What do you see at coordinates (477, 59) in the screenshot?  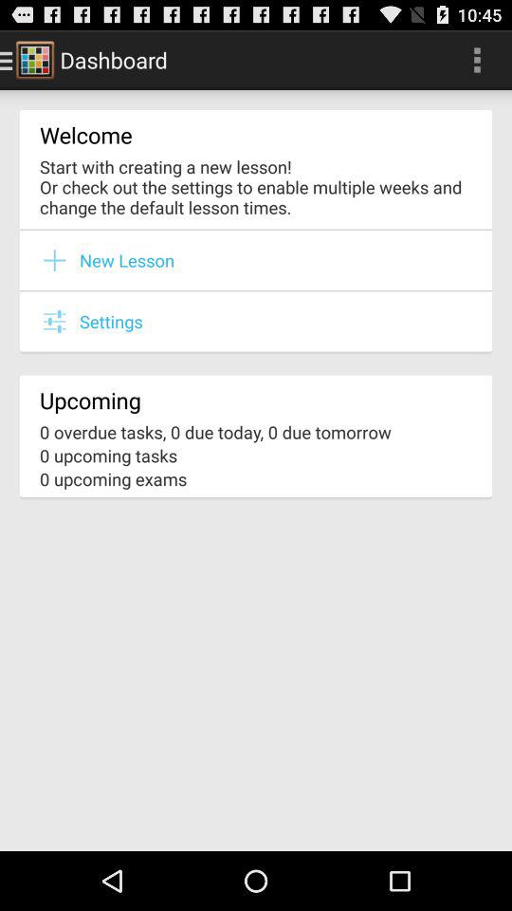 I see `turn off icon above welcome` at bounding box center [477, 59].